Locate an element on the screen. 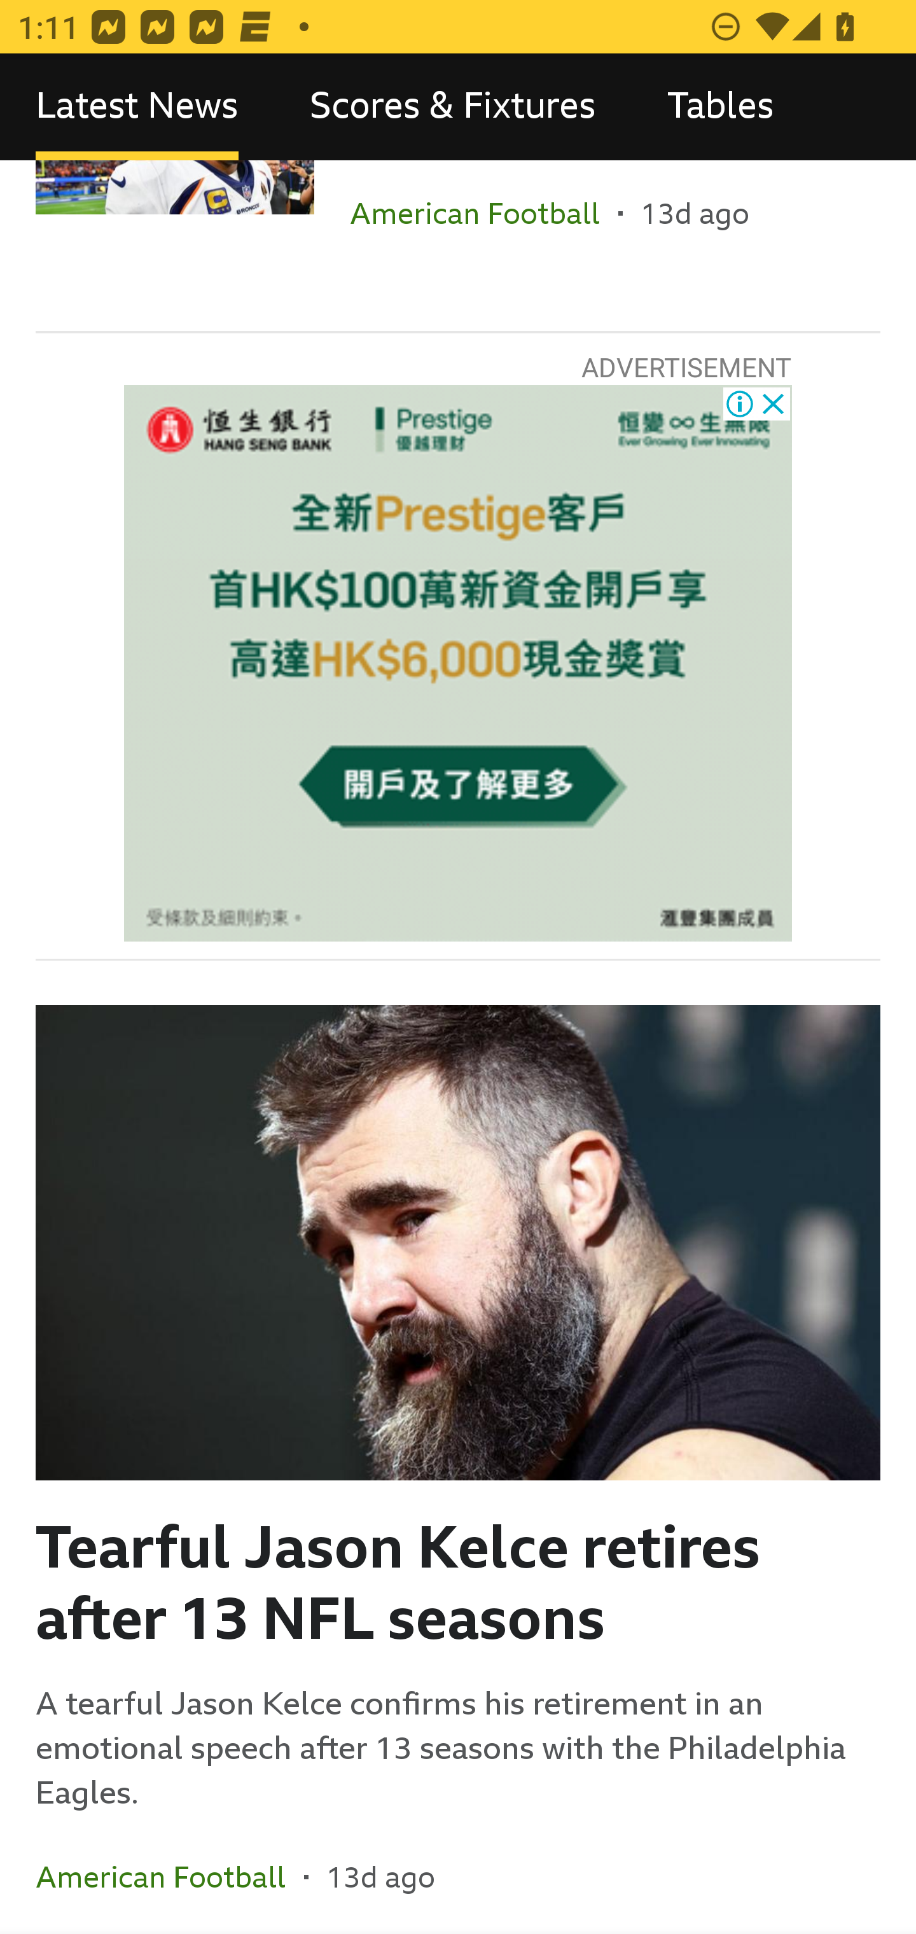  Advertisement is located at coordinates (458, 663).